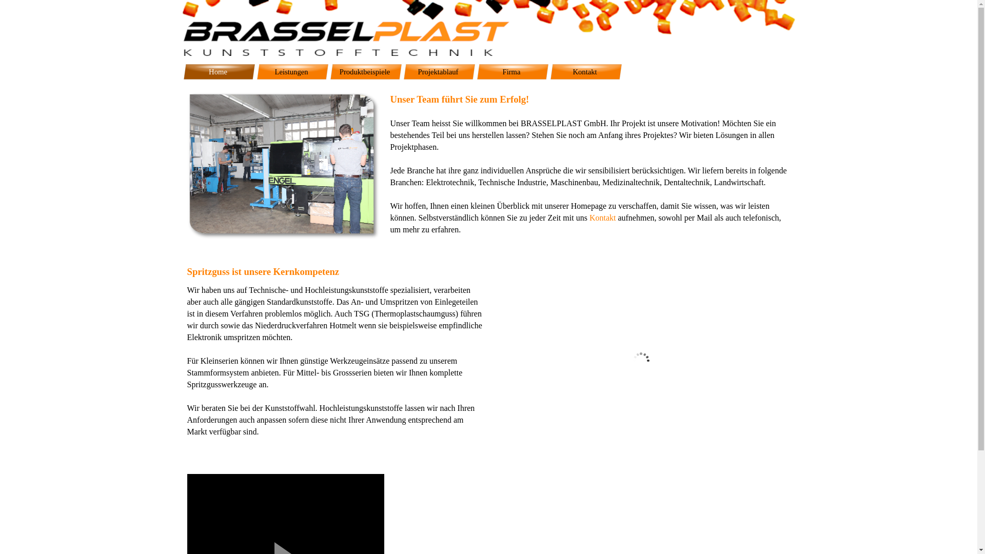 Image resolution: width=985 pixels, height=554 pixels. Describe the element at coordinates (292, 72) in the screenshot. I see `Leistungen` at that location.